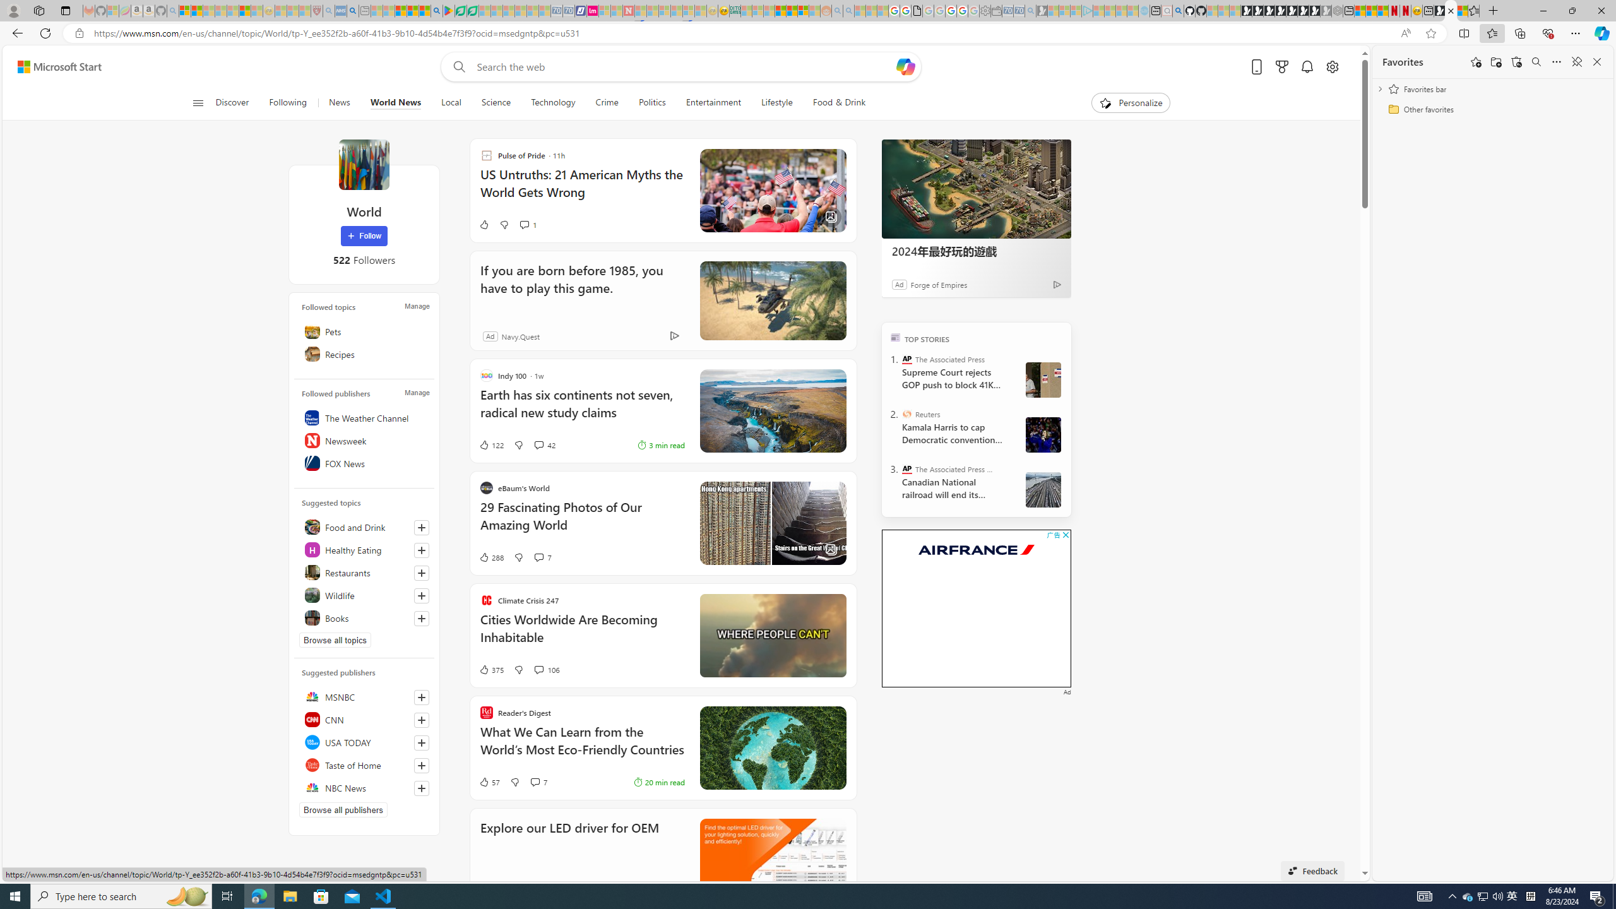 The width and height of the screenshot is (1616, 909). I want to click on Robert H. Shmerling, MD - Harvard Health - Sleeping, so click(316, 11).